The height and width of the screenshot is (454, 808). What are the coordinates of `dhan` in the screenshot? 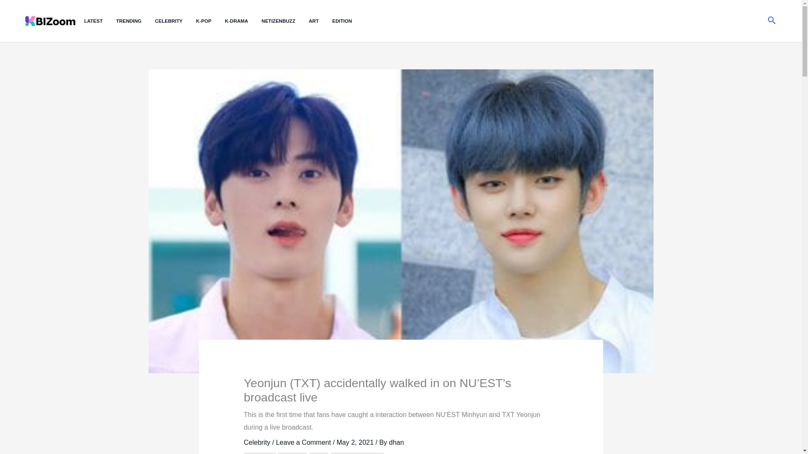 It's located at (396, 442).